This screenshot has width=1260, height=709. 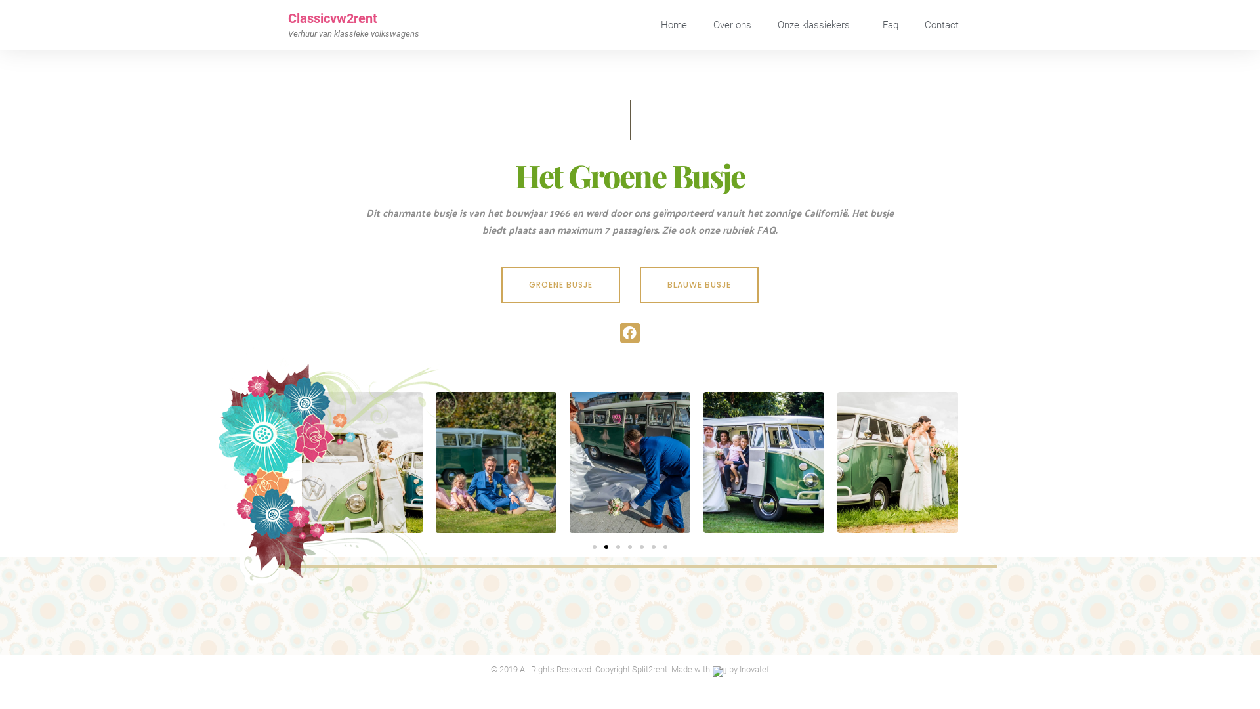 What do you see at coordinates (732, 25) in the screenshot?
I see `Over ons` at bounding box center [732, 25].